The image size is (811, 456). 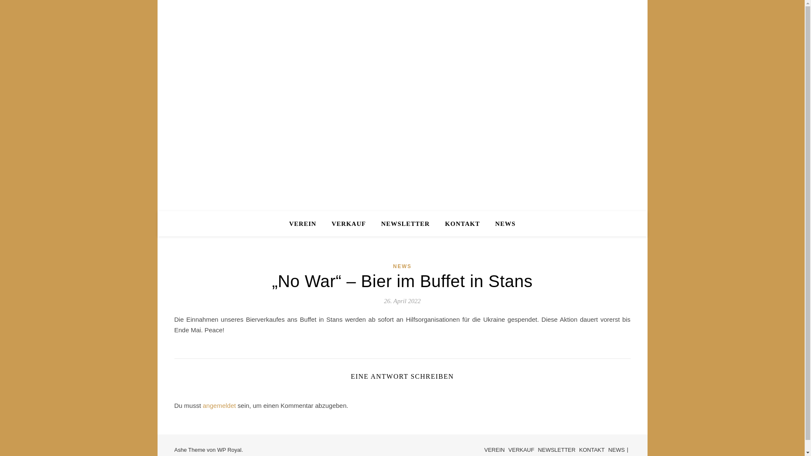 I want to click on NEWS, so click(x=502, y=224).